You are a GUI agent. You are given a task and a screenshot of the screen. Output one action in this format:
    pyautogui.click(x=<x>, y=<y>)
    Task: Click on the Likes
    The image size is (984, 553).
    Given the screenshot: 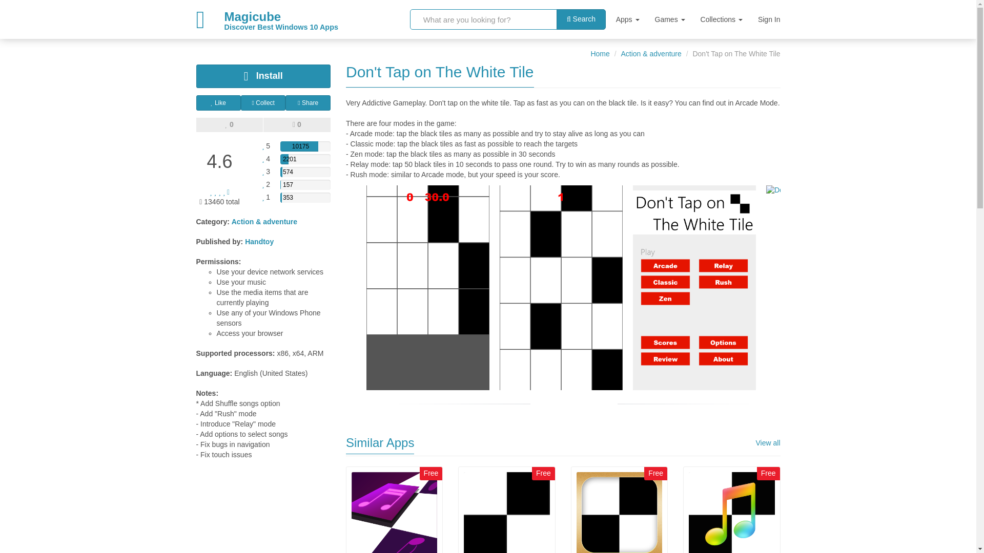 What is the action you would take?
    pyautogui.click(x=229, y=125)
    